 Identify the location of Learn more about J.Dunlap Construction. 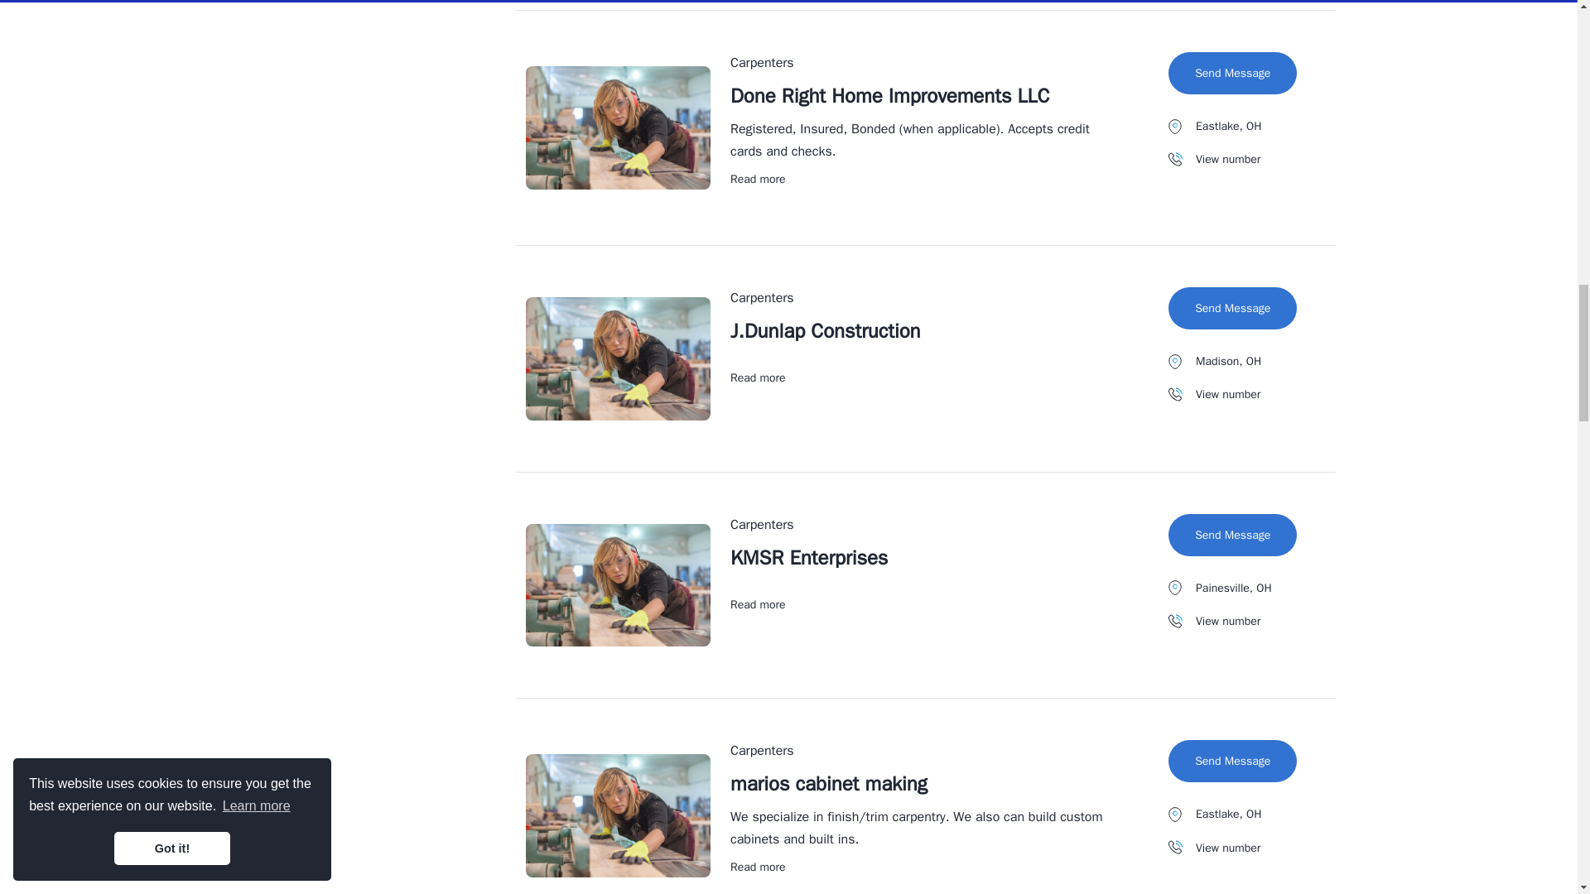
(757, 377).